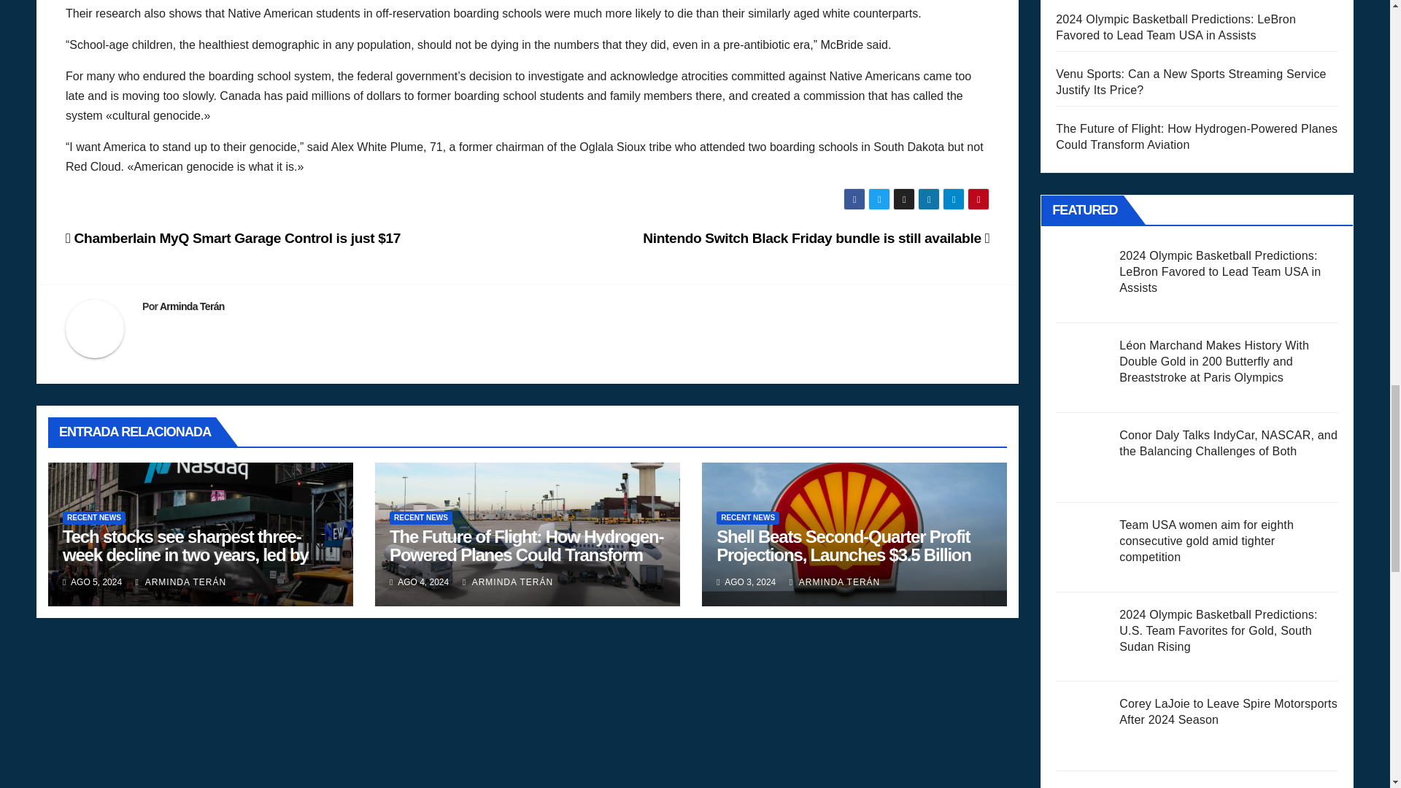 This screenshot has height=788, width=1401. Describe the element at coordinates (747, 518) in the screenshot. I see `RECENT NEWS` at that location.